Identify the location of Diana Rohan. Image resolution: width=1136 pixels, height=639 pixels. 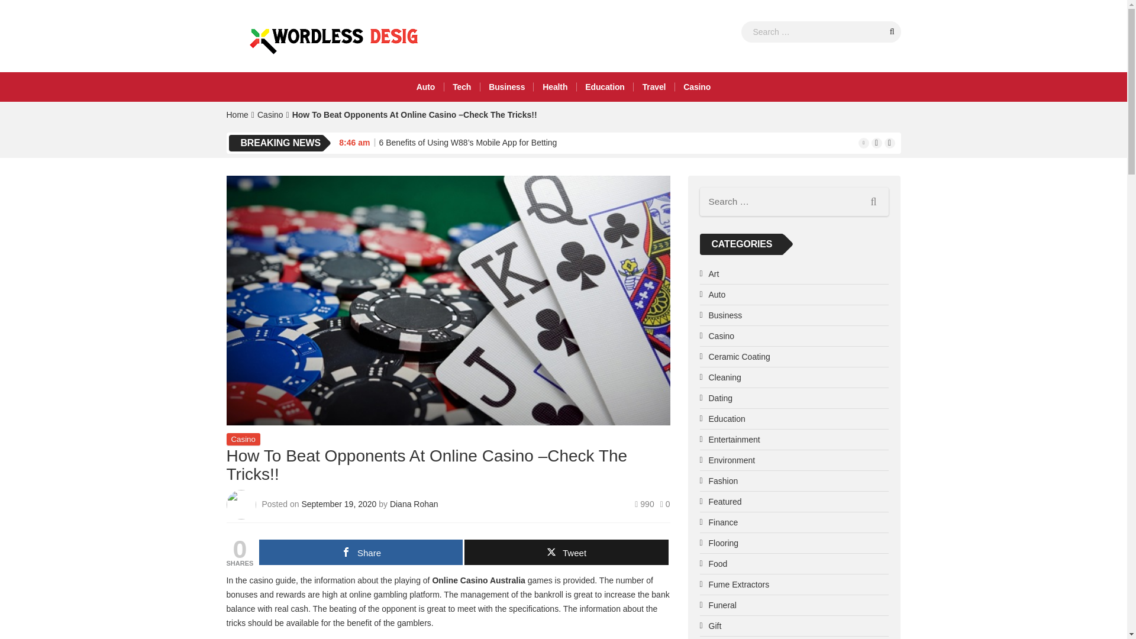
(414, 503).